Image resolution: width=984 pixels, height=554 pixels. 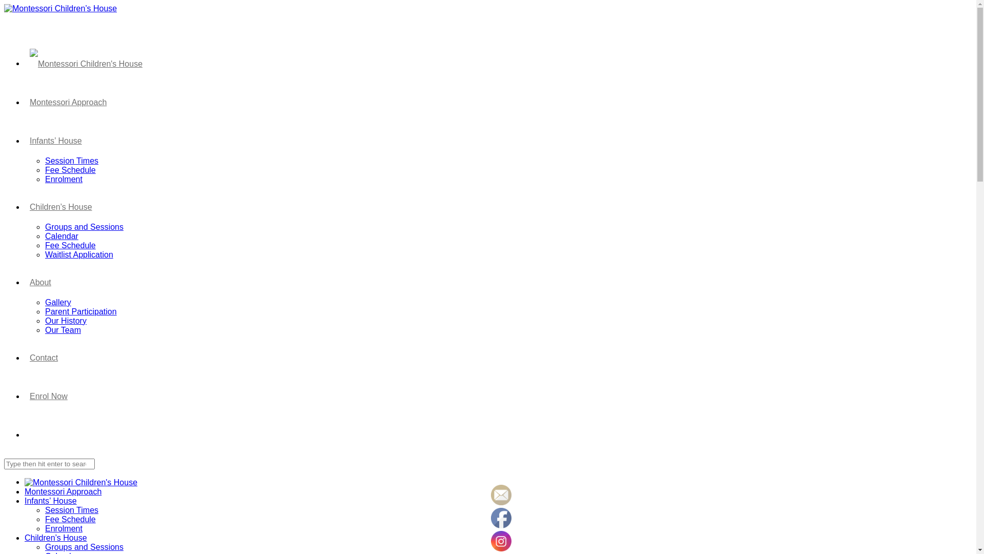 What do you see at coordinates (44, 357) in the screenshot?
I see `Contact` at bounding box center [44, 357].